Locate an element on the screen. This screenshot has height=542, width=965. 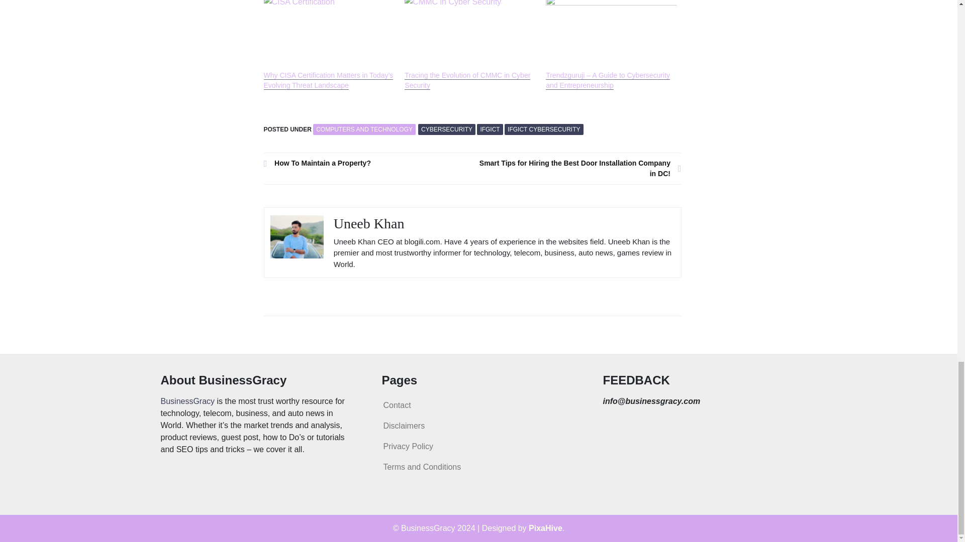
CYBERSECURITY is located at coordinates (446, 129).